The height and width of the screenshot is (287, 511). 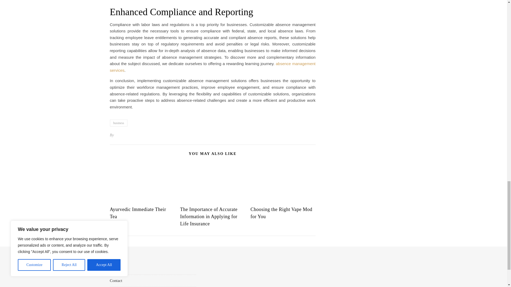 I want to click on Ayurvedic Immediate Their Tea, so click(x=138, y=213).